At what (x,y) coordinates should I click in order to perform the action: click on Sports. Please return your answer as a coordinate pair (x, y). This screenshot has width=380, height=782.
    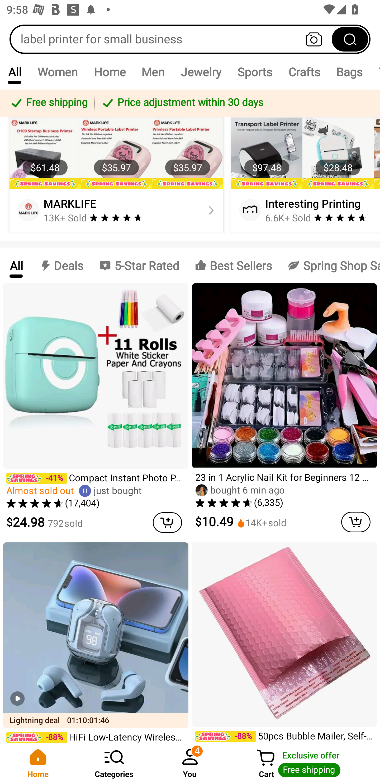
    Looking at the image, I should click on (255, 72).